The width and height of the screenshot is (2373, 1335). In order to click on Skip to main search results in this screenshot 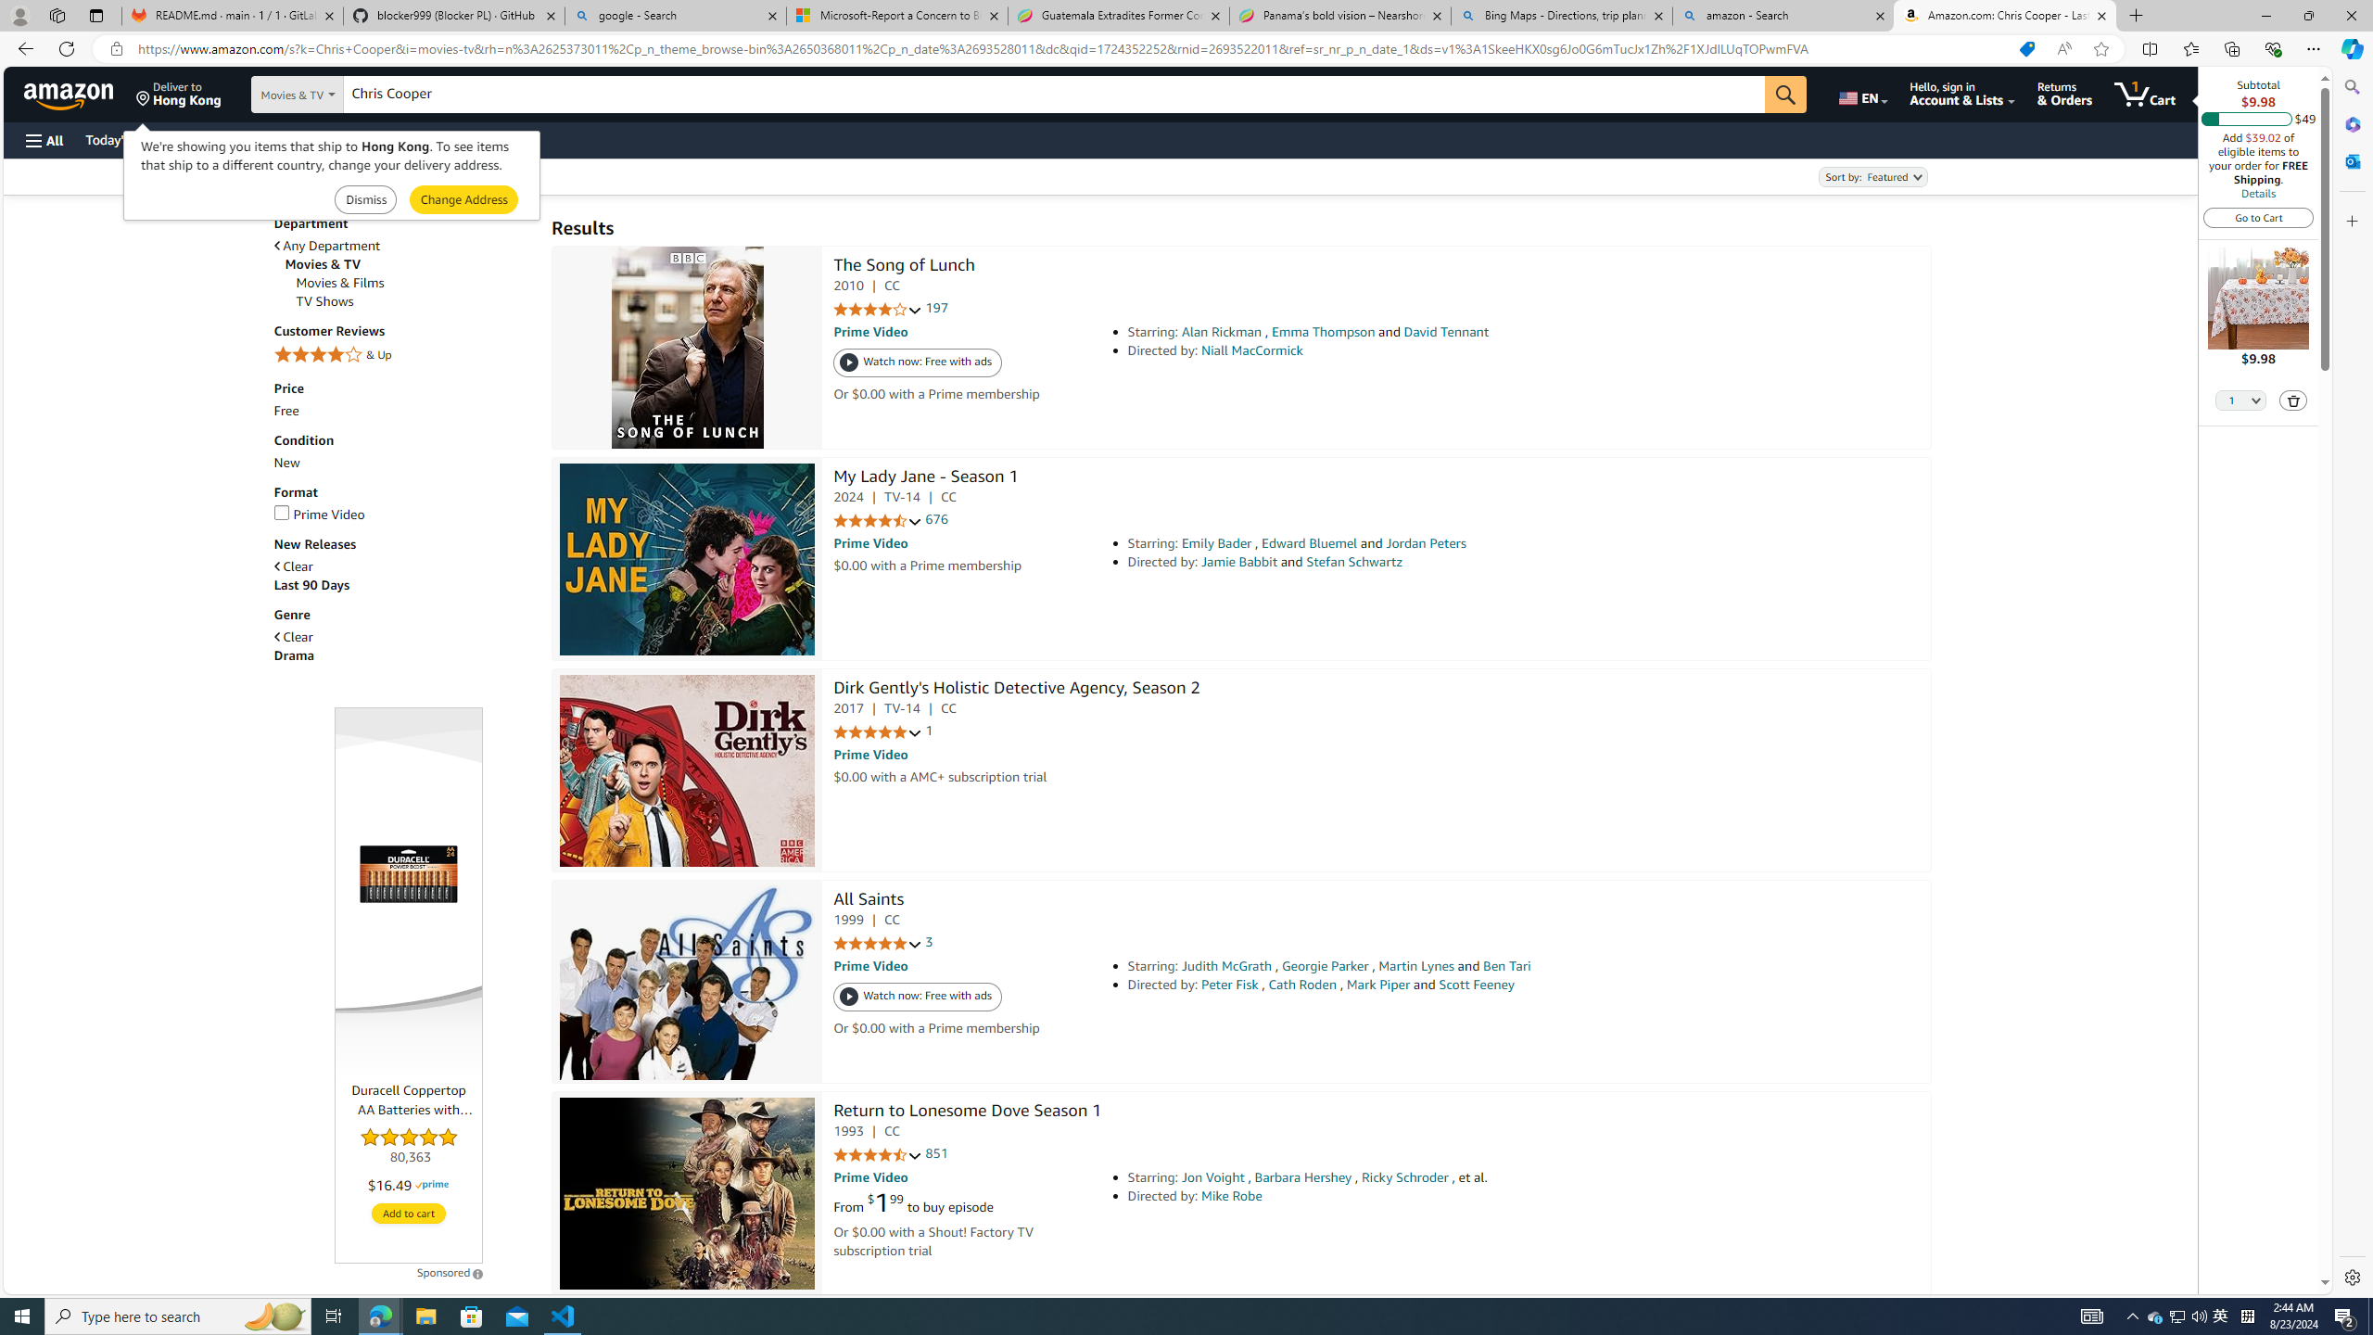, I will do `click(83, 1285)`.